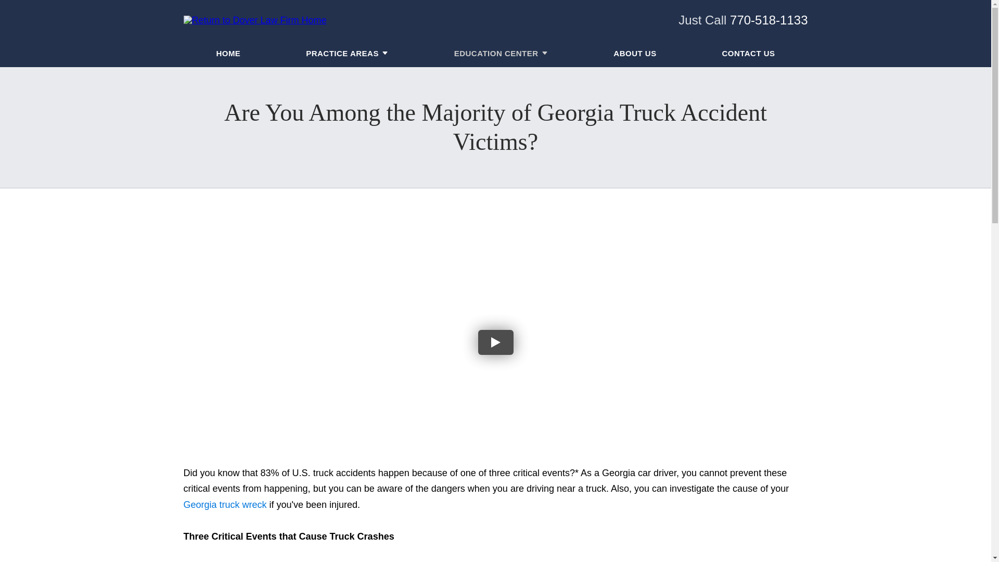  I want to click on ABOUT US, so click(635, 53).